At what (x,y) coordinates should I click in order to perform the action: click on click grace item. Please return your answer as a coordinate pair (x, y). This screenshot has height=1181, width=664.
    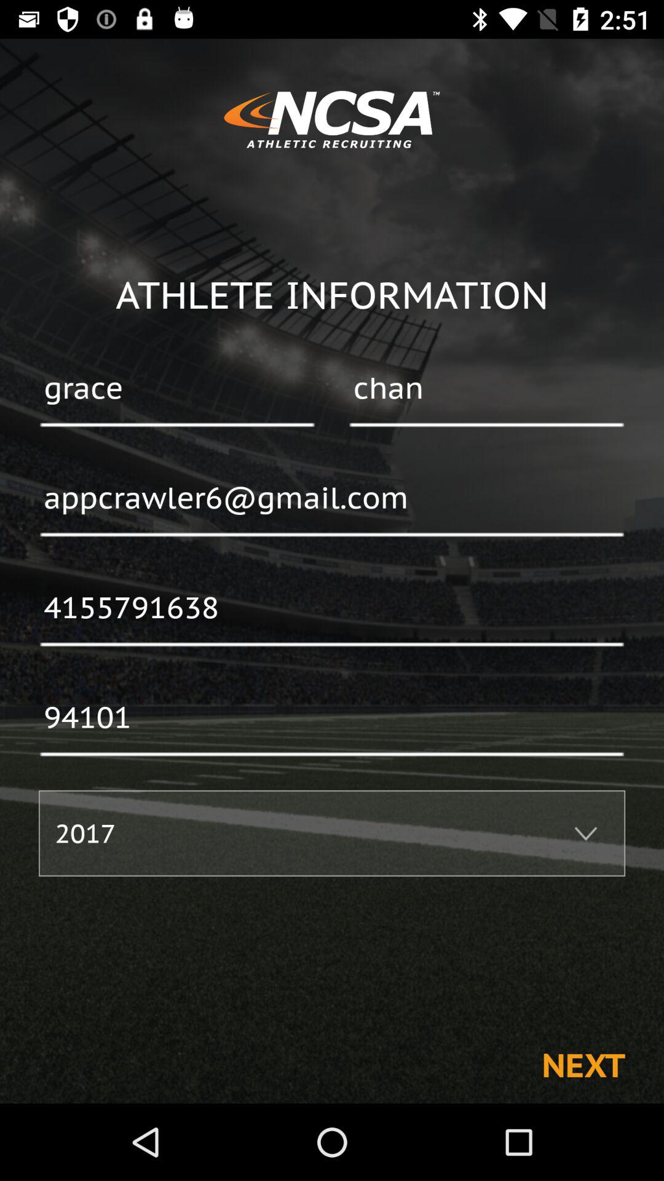
    Looking at the image, I should click on (177, 389).